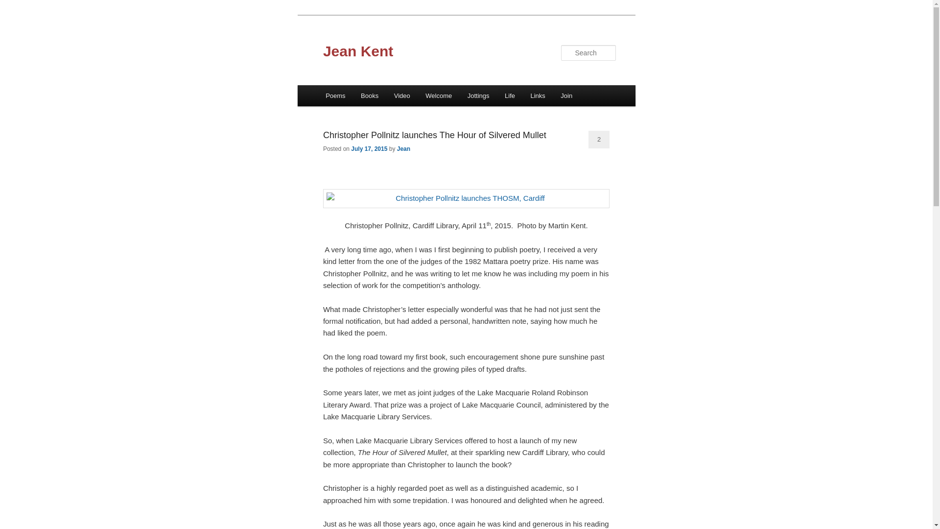  Describe the element at coordinates (439, 96) in the screenshot. I see `Welcome` at that location.